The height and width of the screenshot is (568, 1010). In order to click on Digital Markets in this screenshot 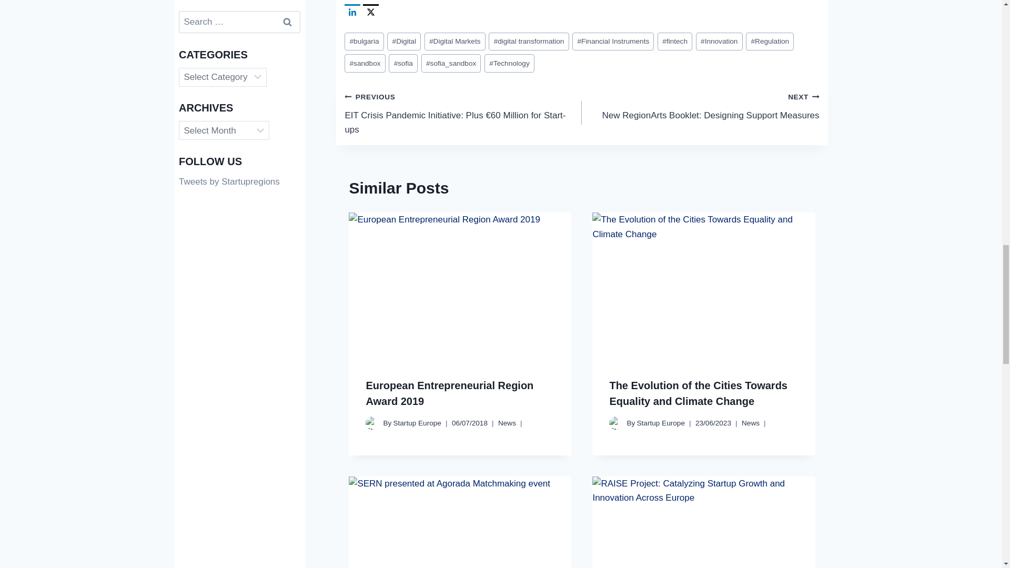, I will do `click(454, 42)`.